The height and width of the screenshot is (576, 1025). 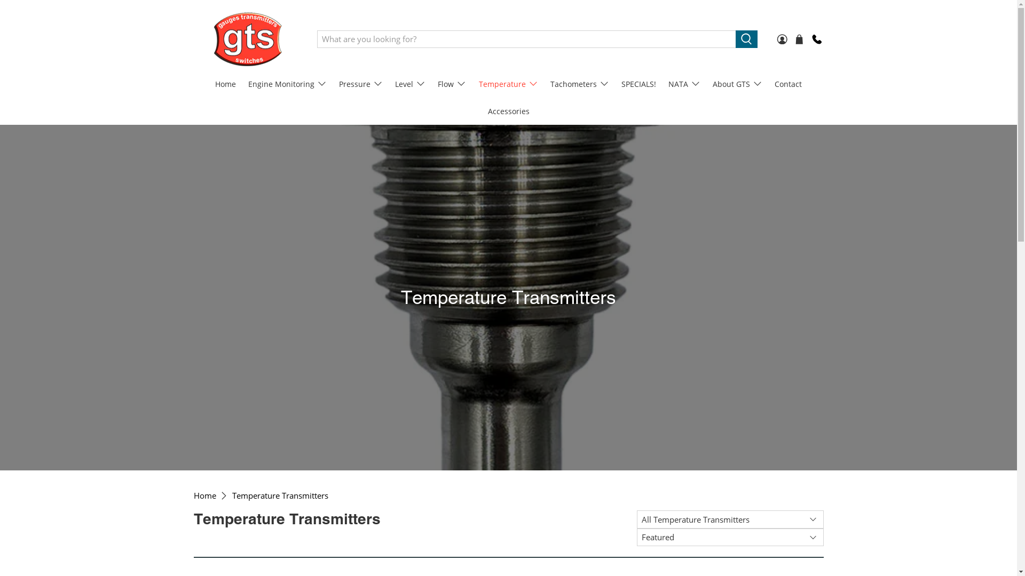 What do you see at coordinates (452, 84) in the screenshot?
I see `Flow` at bounding box center [452, 84].